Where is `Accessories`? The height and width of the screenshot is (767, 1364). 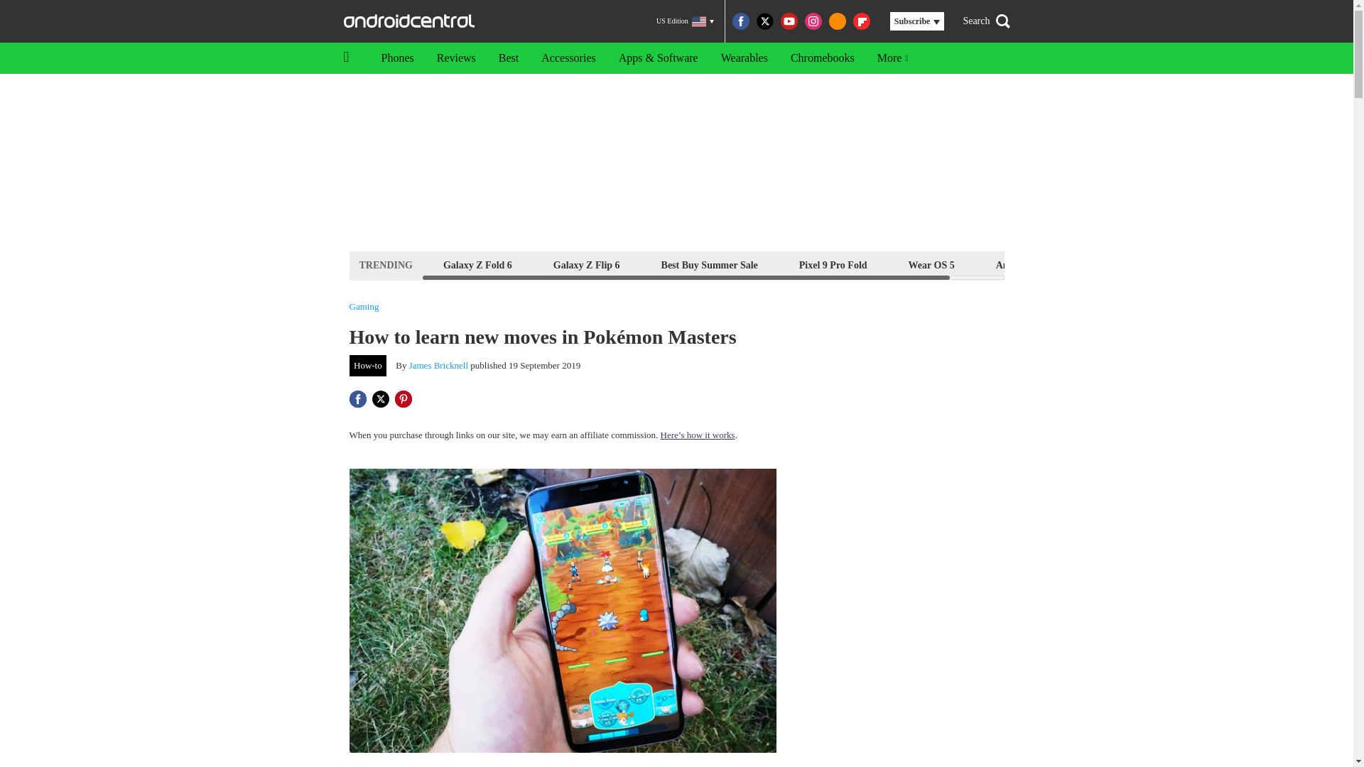
Accessories is located at coordinates (568, 58).